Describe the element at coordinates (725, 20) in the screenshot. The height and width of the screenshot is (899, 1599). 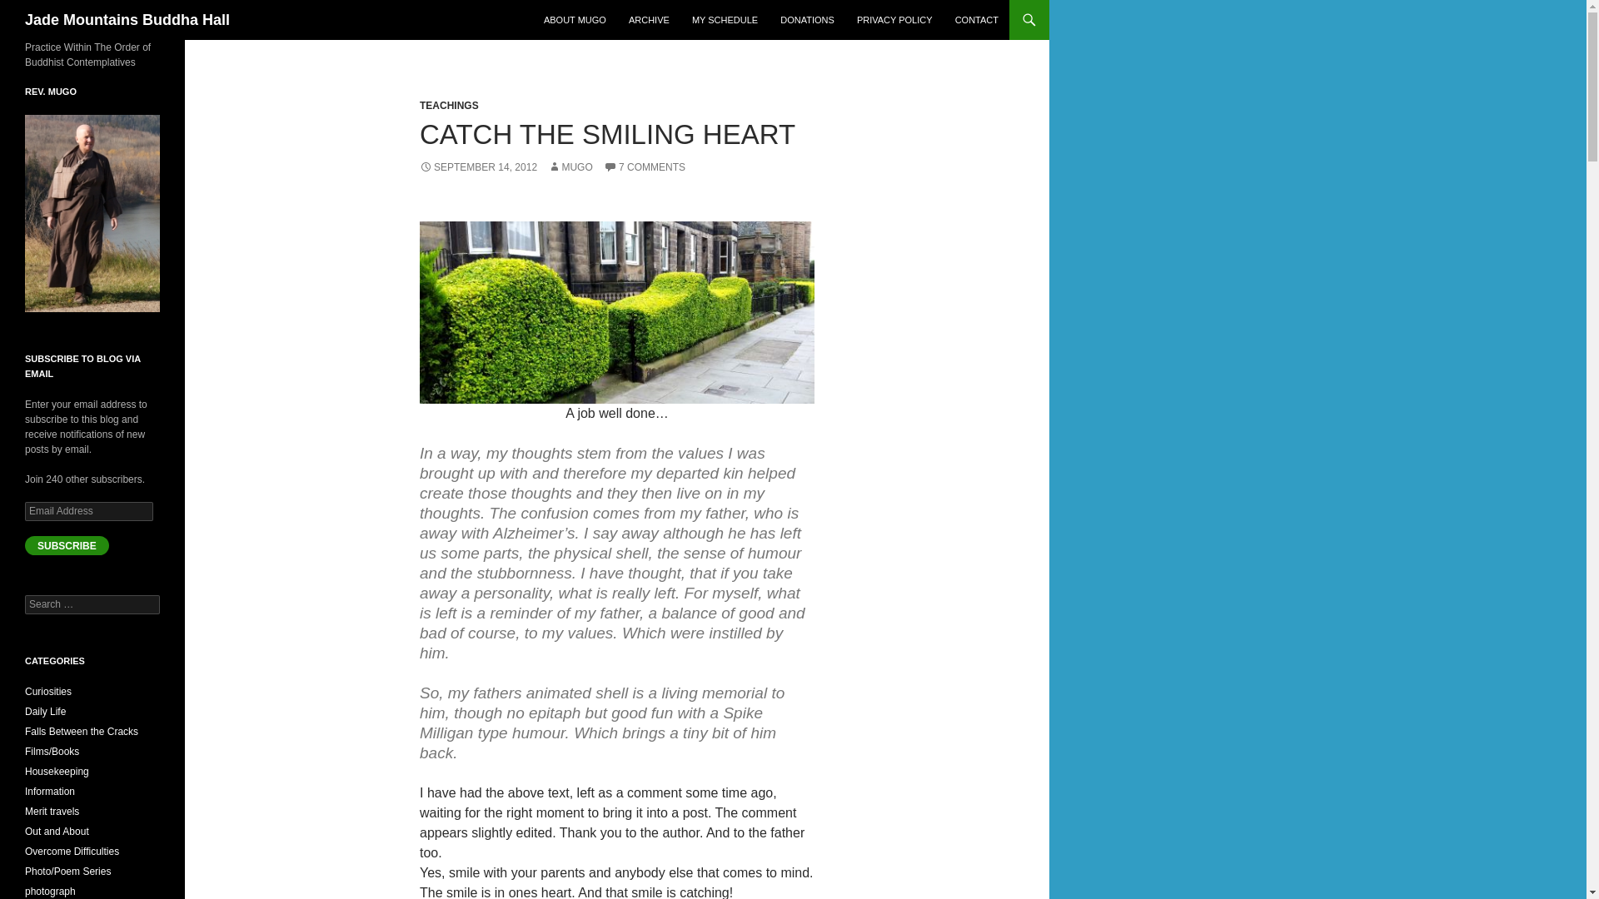
I see `MY SCHEDULE` at that location.